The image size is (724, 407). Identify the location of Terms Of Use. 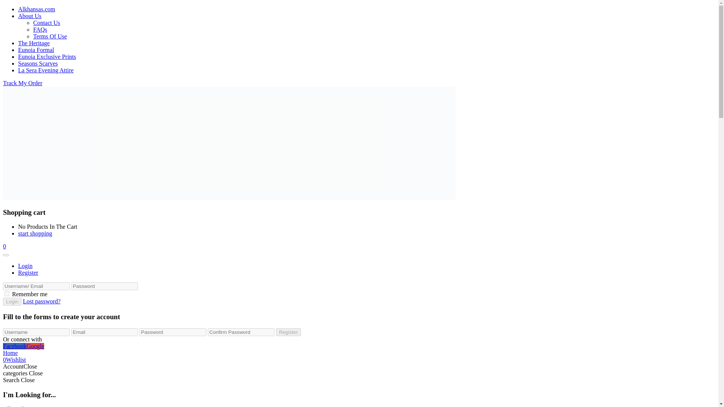
(50, 36).